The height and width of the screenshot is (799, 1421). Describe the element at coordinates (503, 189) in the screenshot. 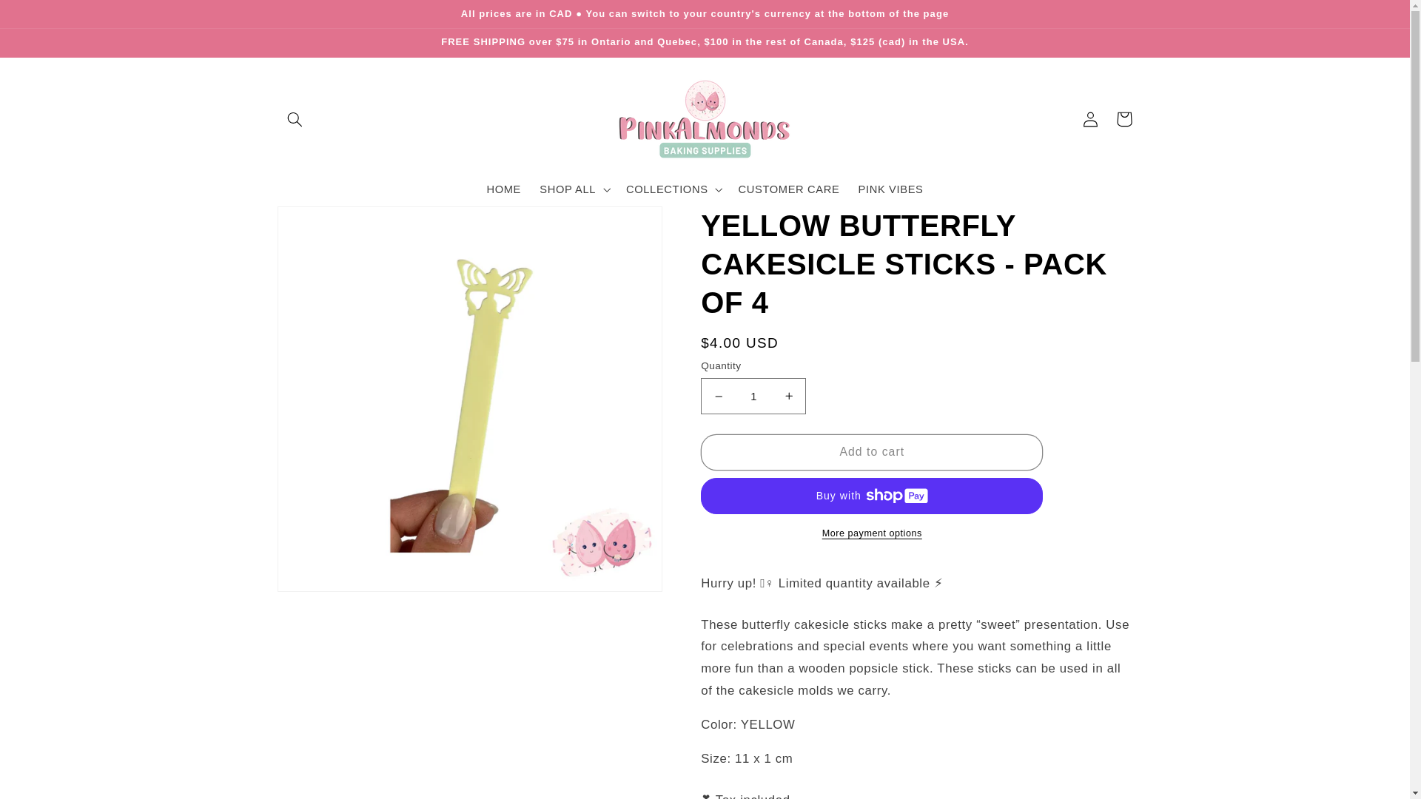

I see `HOME` at that location.